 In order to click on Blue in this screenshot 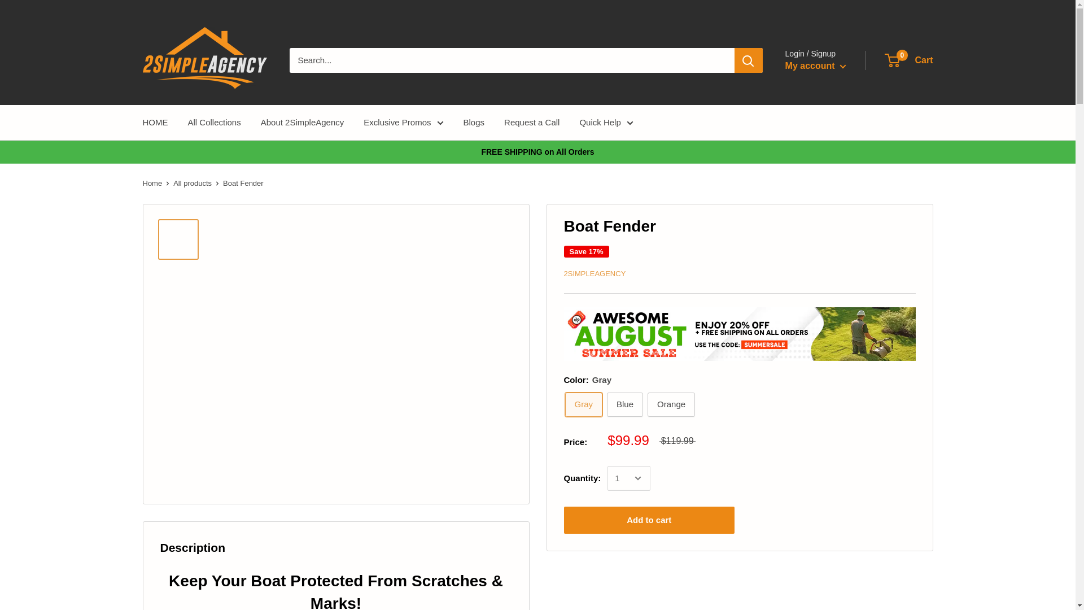, I will do `click(155, 123)`.